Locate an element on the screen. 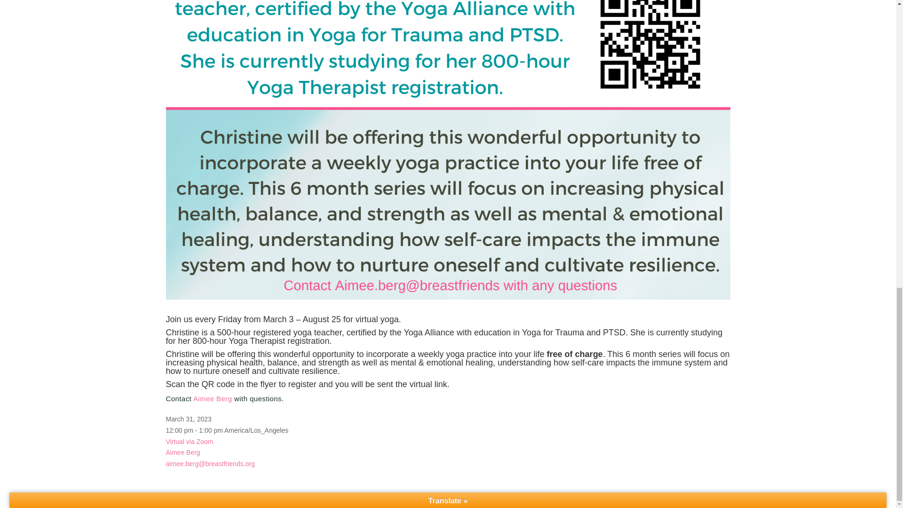 This screenshot has width=903, height=508. Aimee Berg is located at coordinates (213, 399).